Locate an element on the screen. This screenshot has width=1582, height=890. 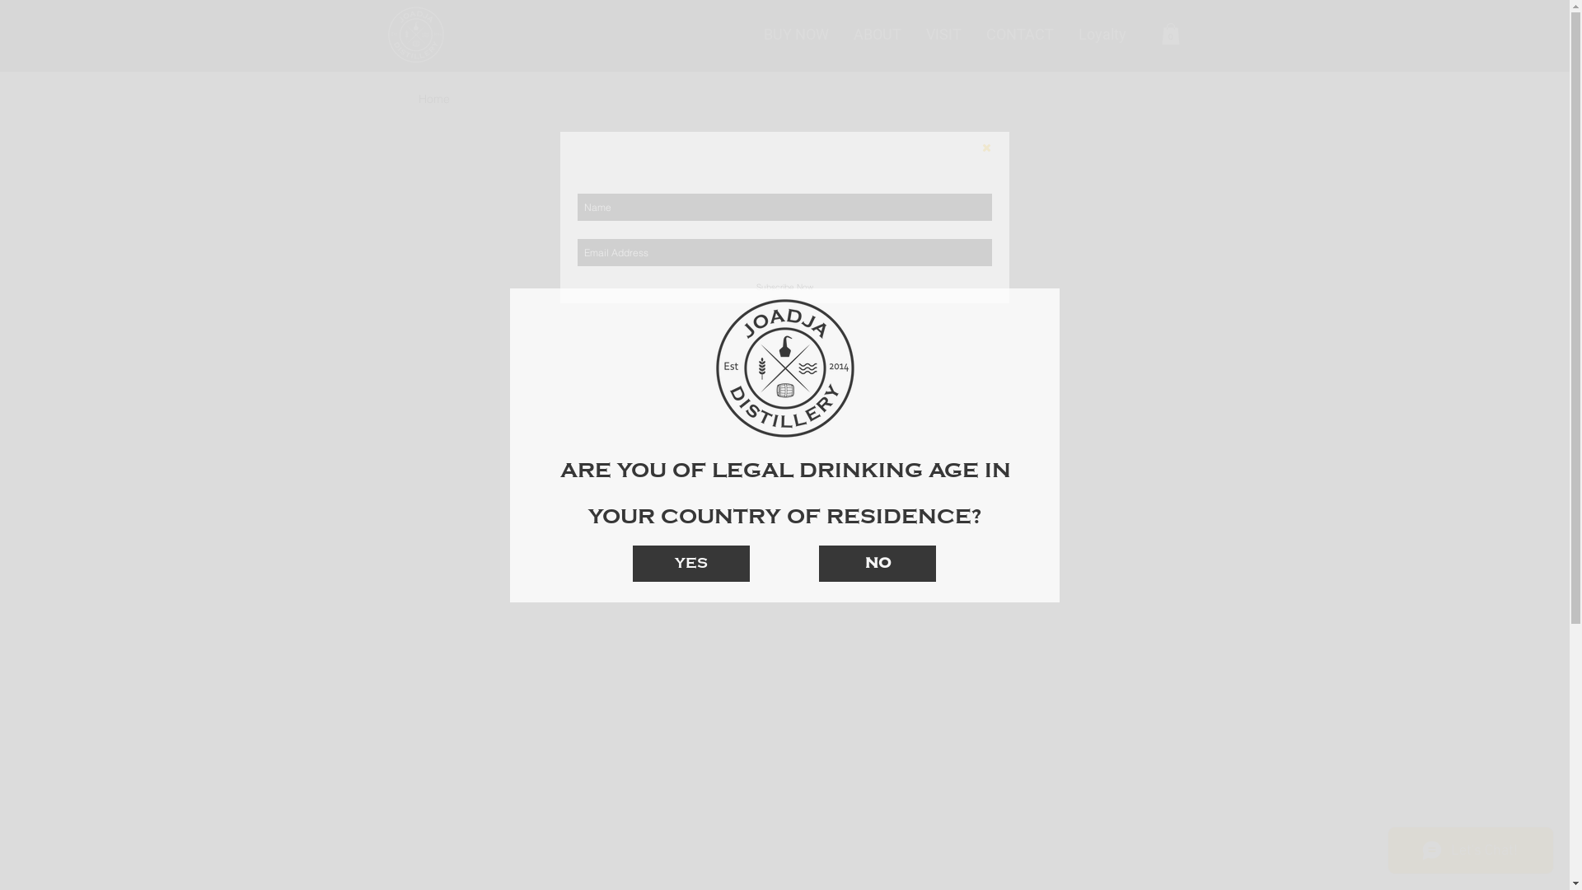
Modal Dialog is located at coordinates (784, 445).